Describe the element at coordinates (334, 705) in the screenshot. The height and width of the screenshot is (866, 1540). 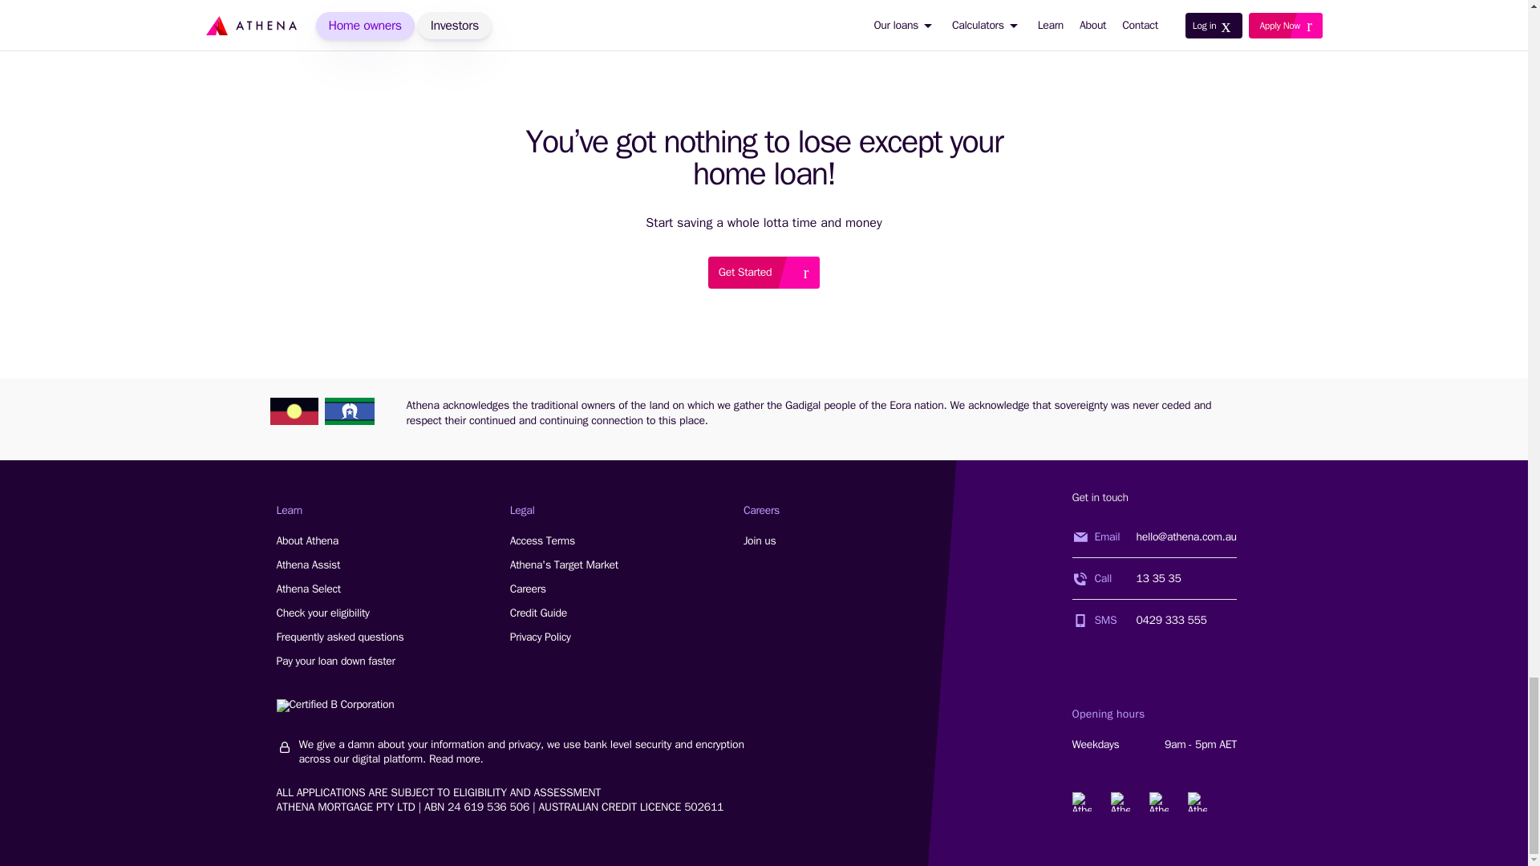
I see `Athena on twitter` at that location.